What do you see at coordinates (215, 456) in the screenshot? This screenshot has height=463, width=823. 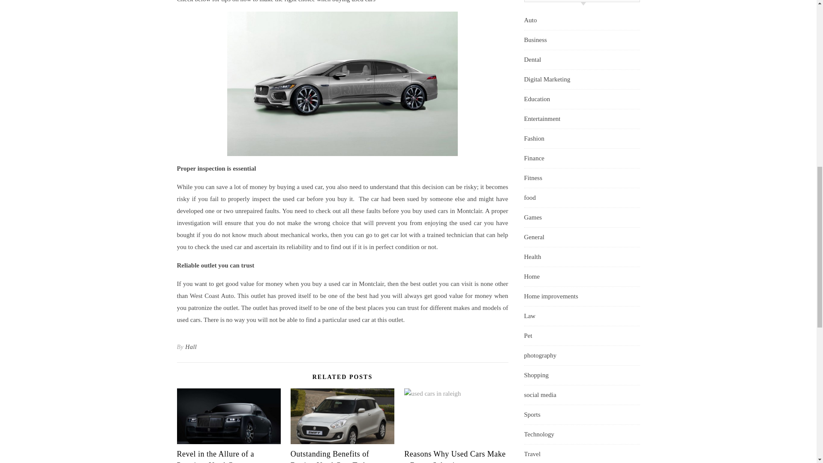 I see `Revel in the Allure of a Premium Used Car,` at bounding box center [215, 456].